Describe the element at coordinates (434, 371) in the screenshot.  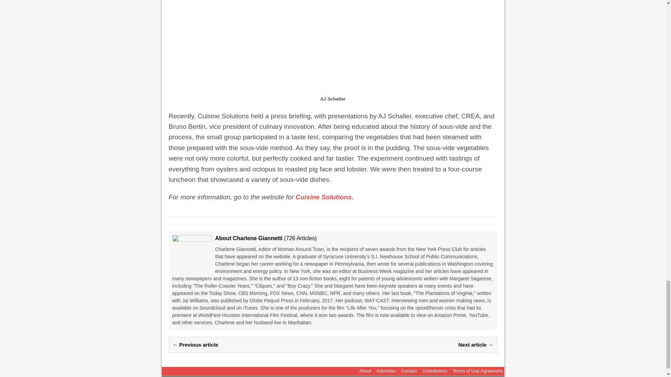
I see `Contributors` at that location.